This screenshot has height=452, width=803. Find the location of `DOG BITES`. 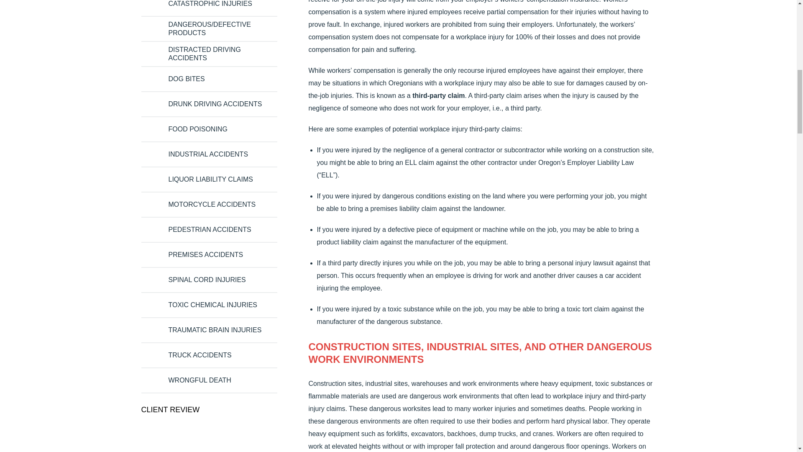

DOG BITES is located at coordinates (186, 79).